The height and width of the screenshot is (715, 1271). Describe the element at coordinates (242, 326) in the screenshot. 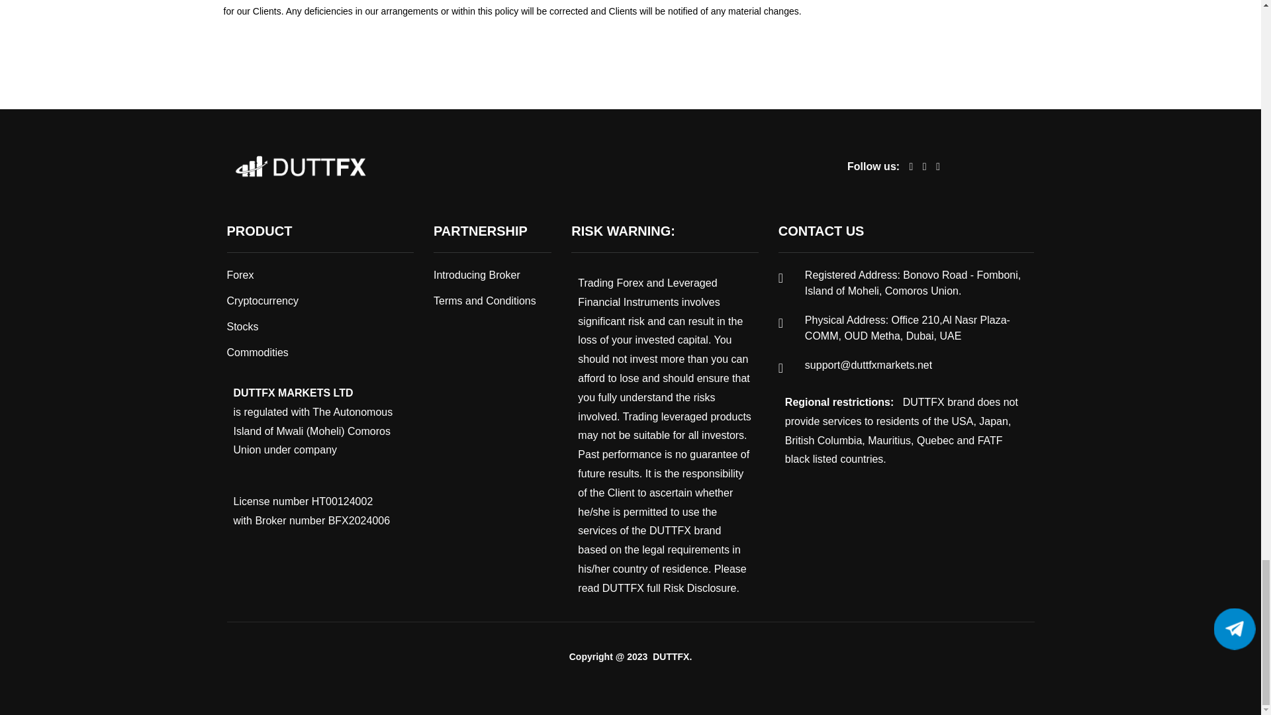

I see `Stocks` at that location.